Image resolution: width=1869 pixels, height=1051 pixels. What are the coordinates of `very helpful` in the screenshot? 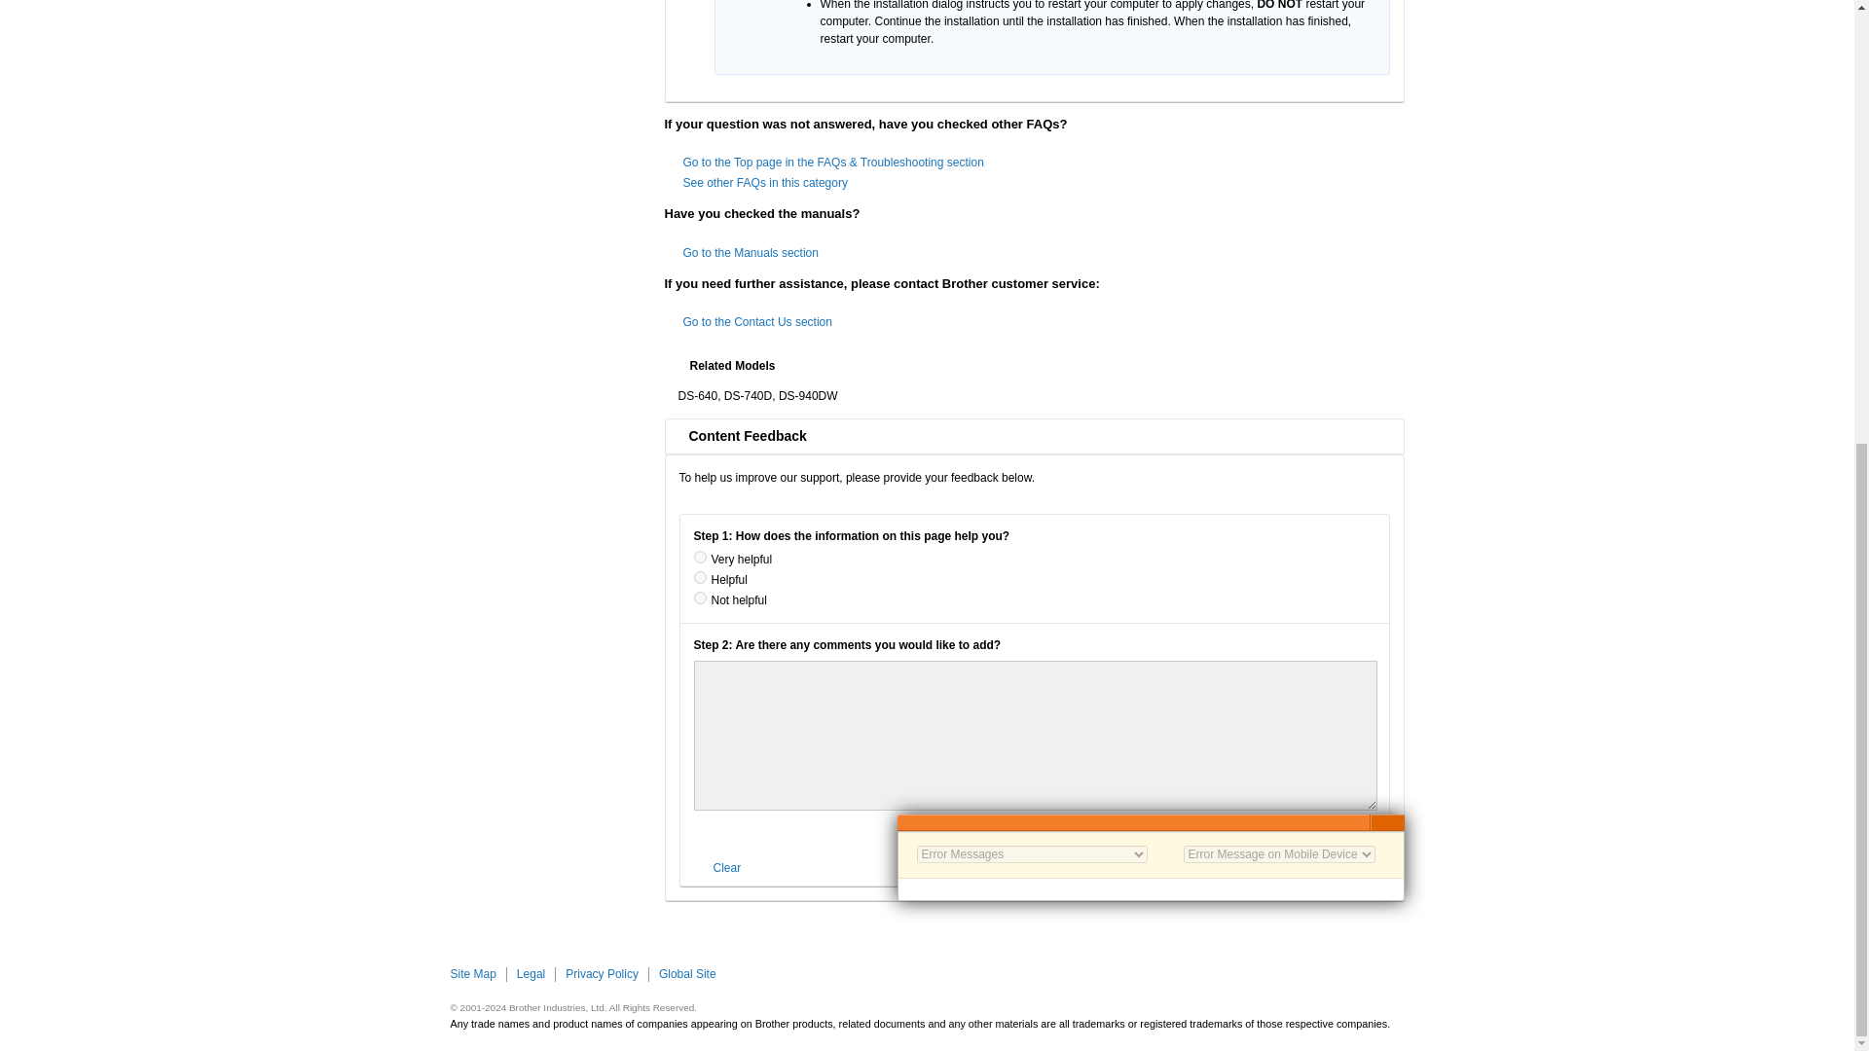 It's located at (699, 557).